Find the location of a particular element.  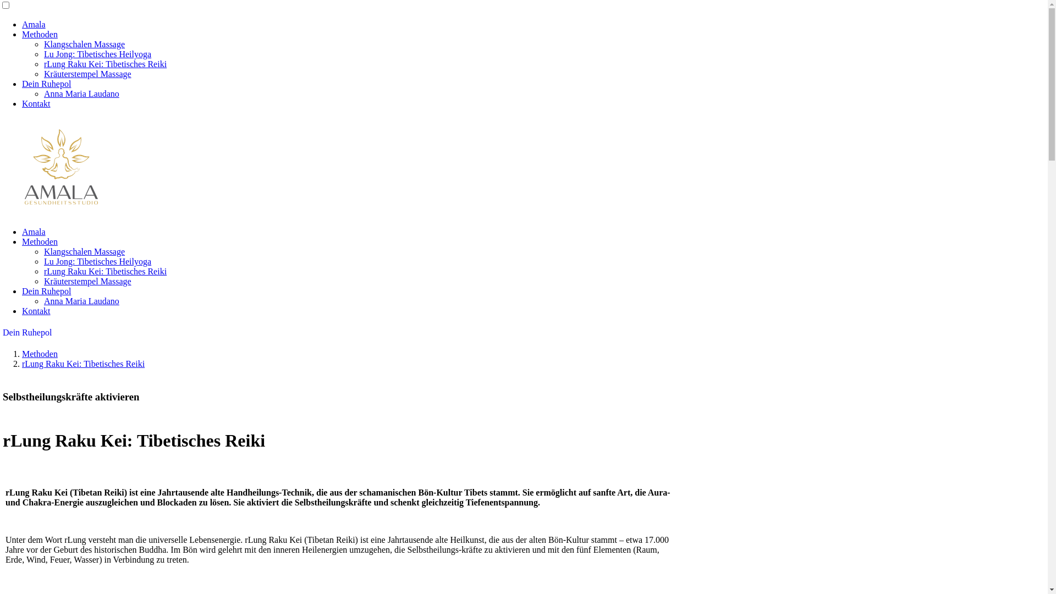

Dein Ruhepol is located at coordinates (46, 84).